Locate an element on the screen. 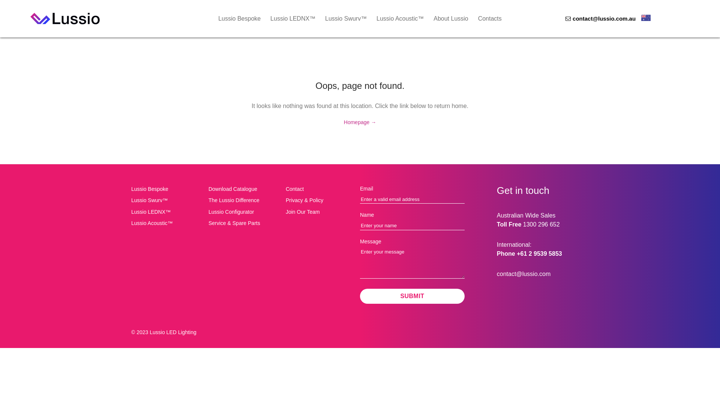 The image size is (720, 405). Submit is located at coordinates (412, 296).